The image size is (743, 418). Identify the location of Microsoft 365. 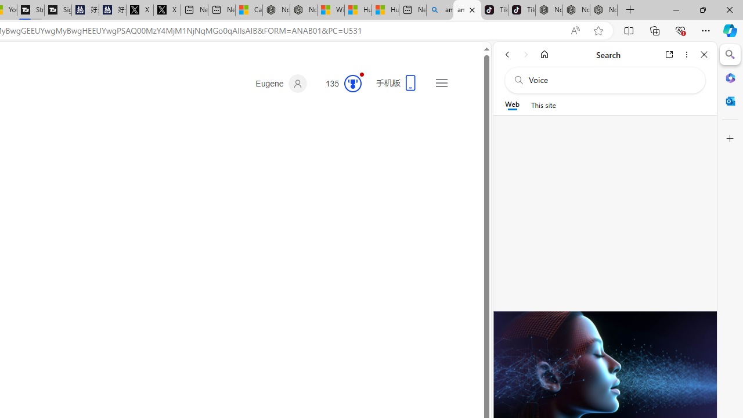
(730, 77).